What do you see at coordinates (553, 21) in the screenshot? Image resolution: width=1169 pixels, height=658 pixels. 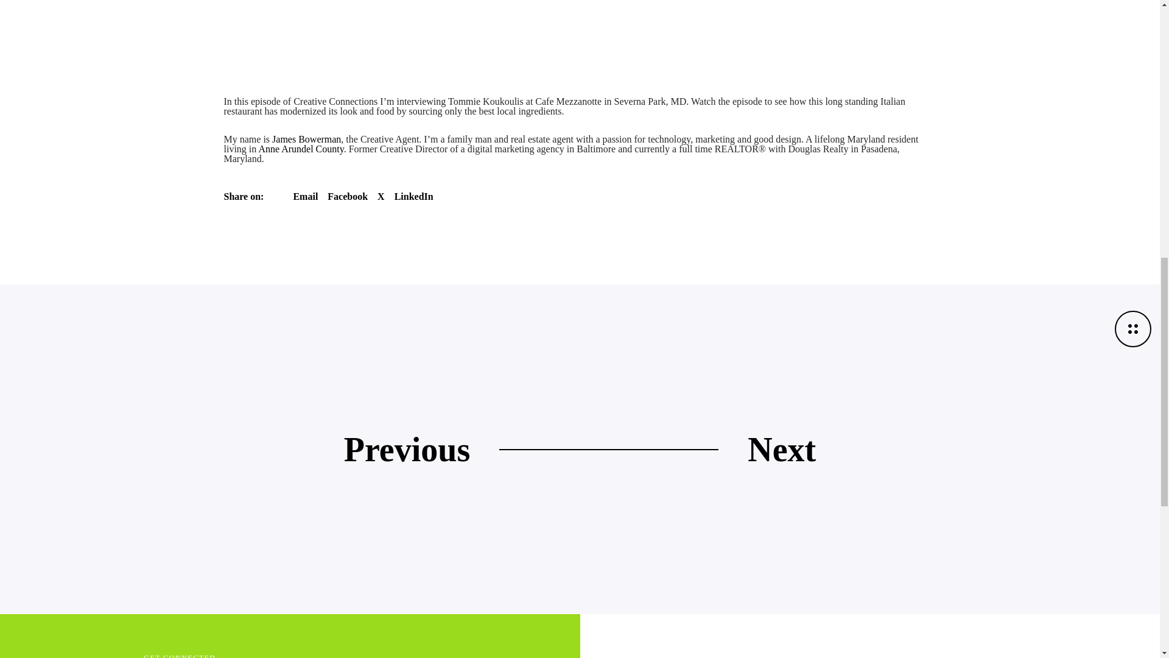 I see `Creative Connections S02E07 Cafe Mezzanotte` at bounding box center [553, 21].